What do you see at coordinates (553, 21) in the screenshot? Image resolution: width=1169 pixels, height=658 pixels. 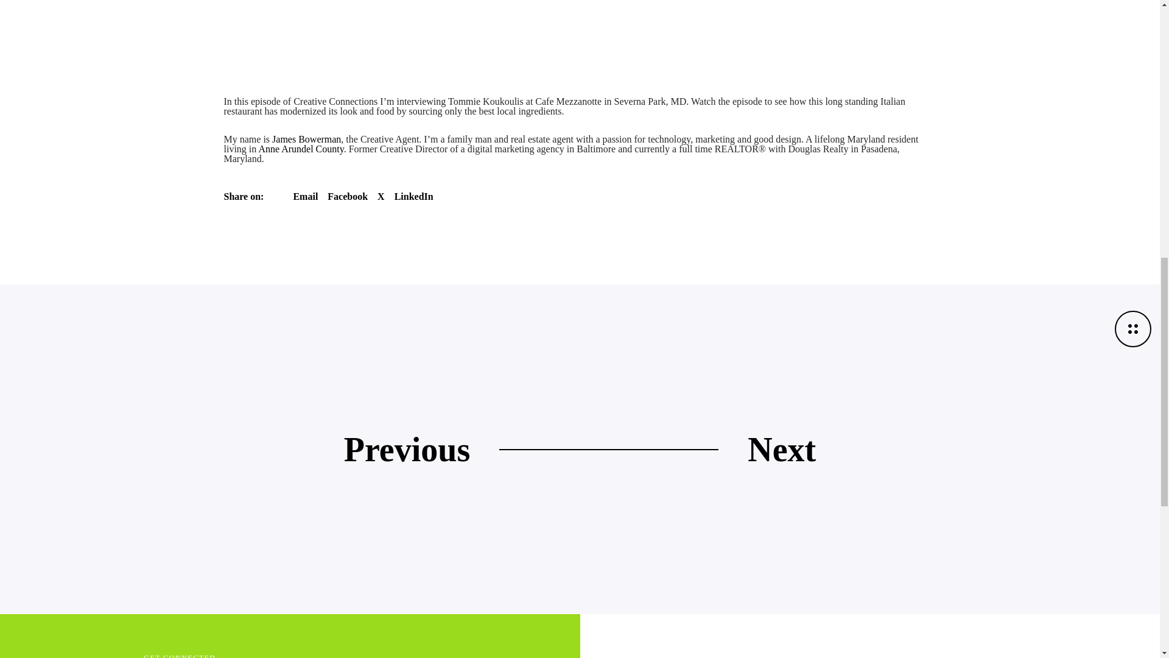 I see `Creative Connections S02E07 Cafe Mezzanotte` at bounding box center [553, 21].